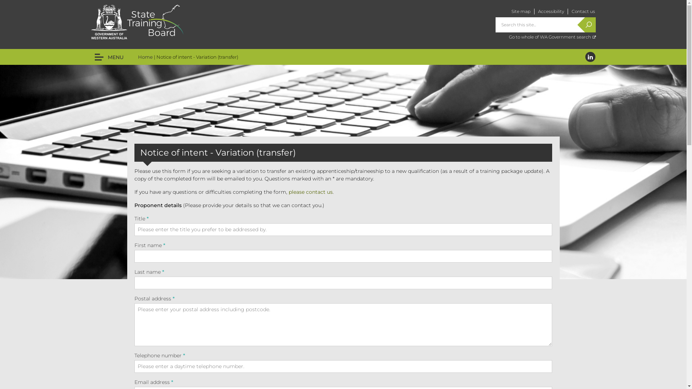  What do you see at coordinates (590, 25) in the screenshot?
I see `Search` at bounding box center [590, 25].